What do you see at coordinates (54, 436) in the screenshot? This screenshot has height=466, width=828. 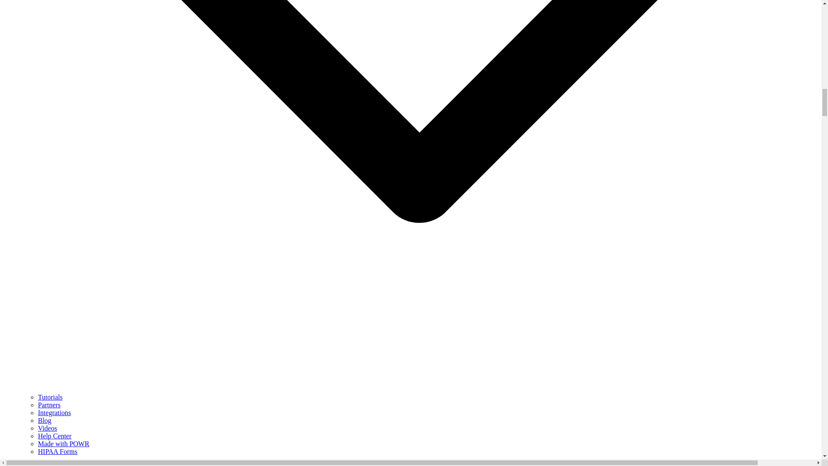 I see `Help Center` at bounding box center [54, 436].